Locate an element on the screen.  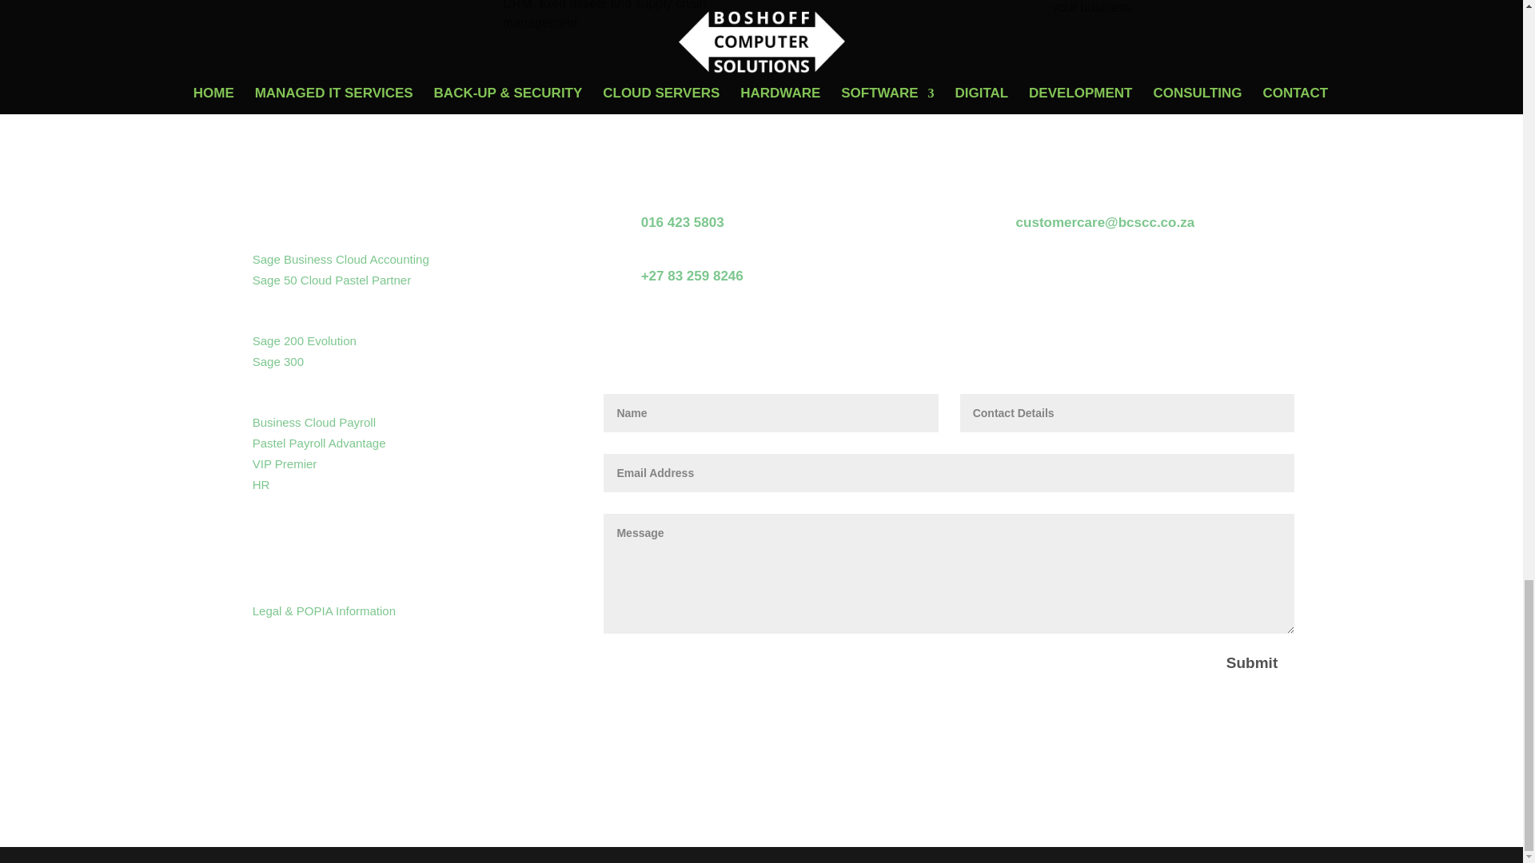
Pastel Payroll Advantage is located at coordinates (320, 443).